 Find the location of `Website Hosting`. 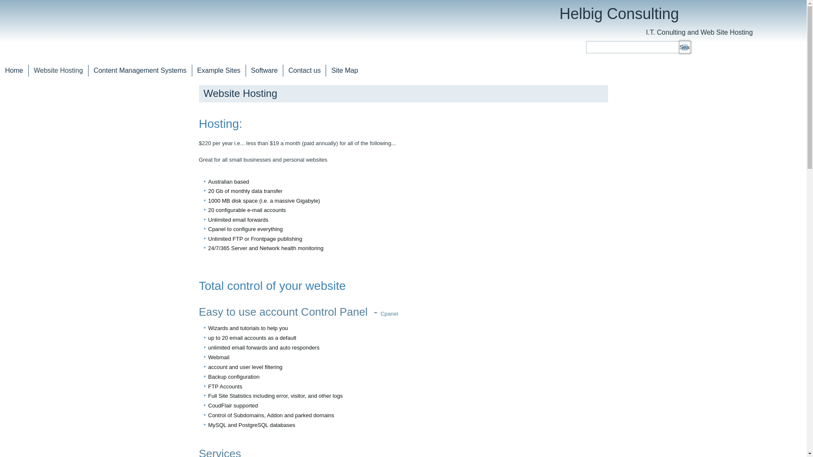

Website Hosting is located at coordinates (58, 71).